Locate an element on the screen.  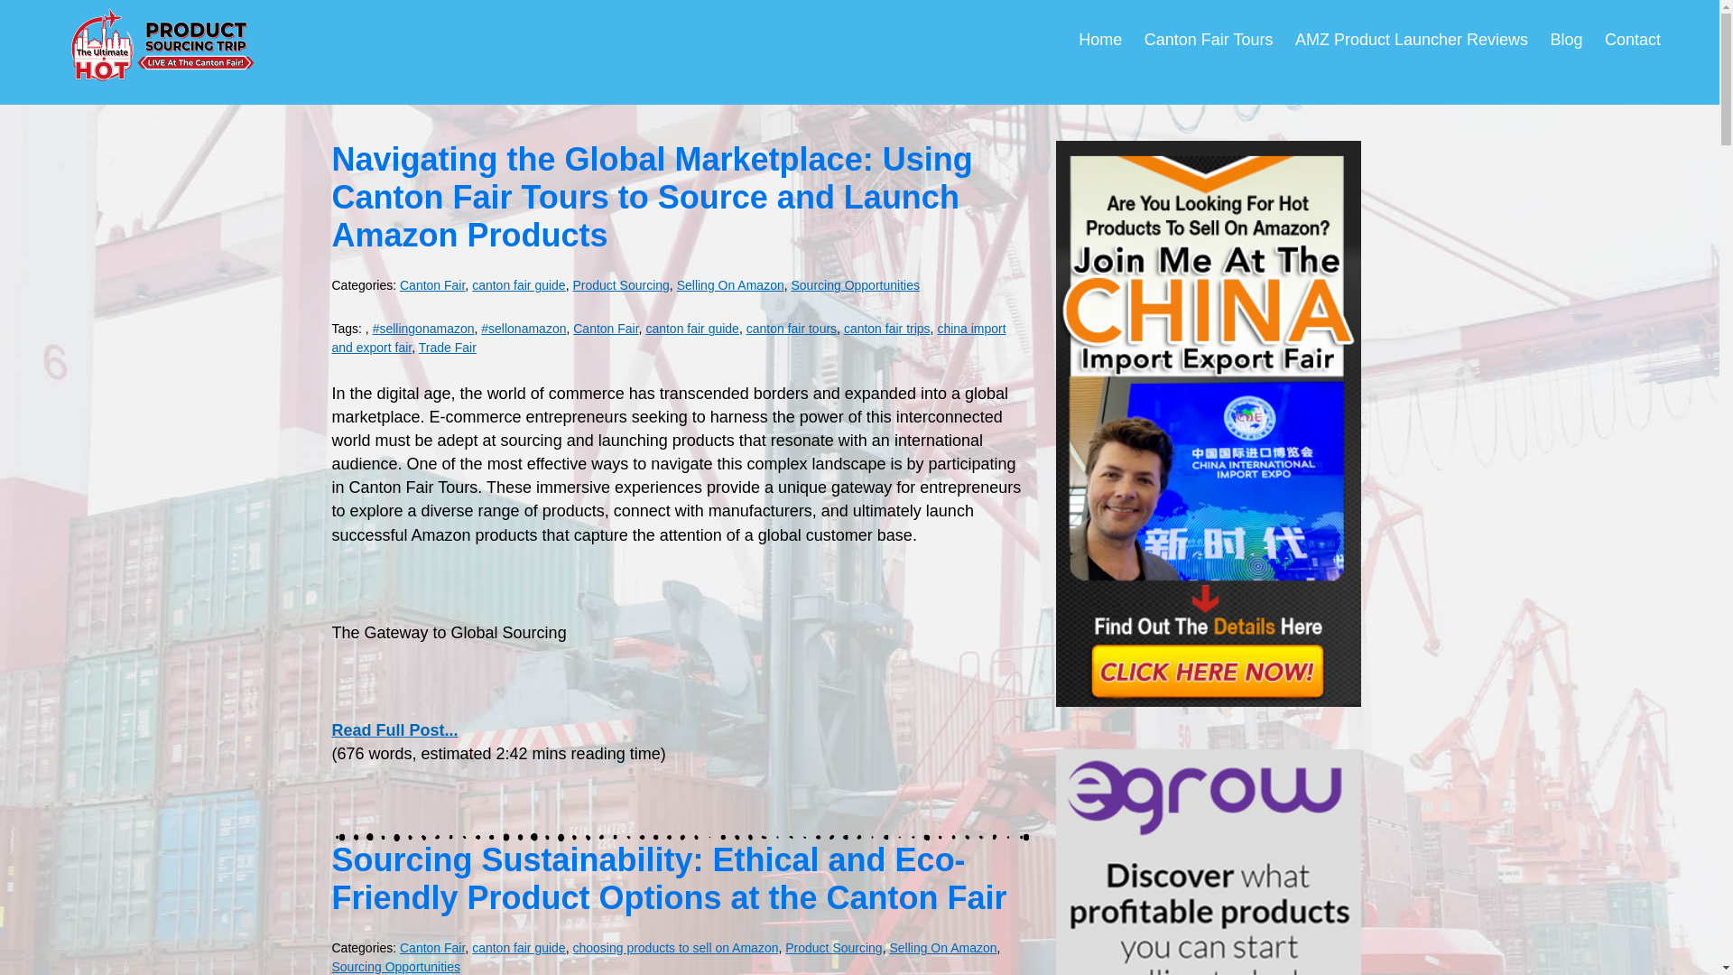
Contact is located at coordinates (1632, 40).